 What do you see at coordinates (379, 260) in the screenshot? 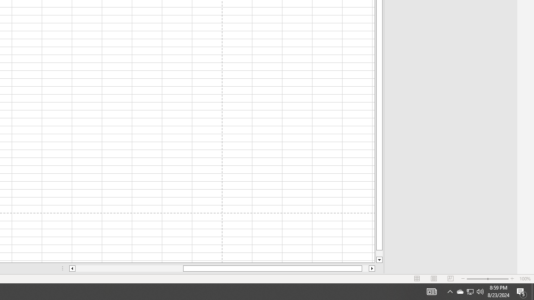
I see `Line down` at bounding box center [379, 260].